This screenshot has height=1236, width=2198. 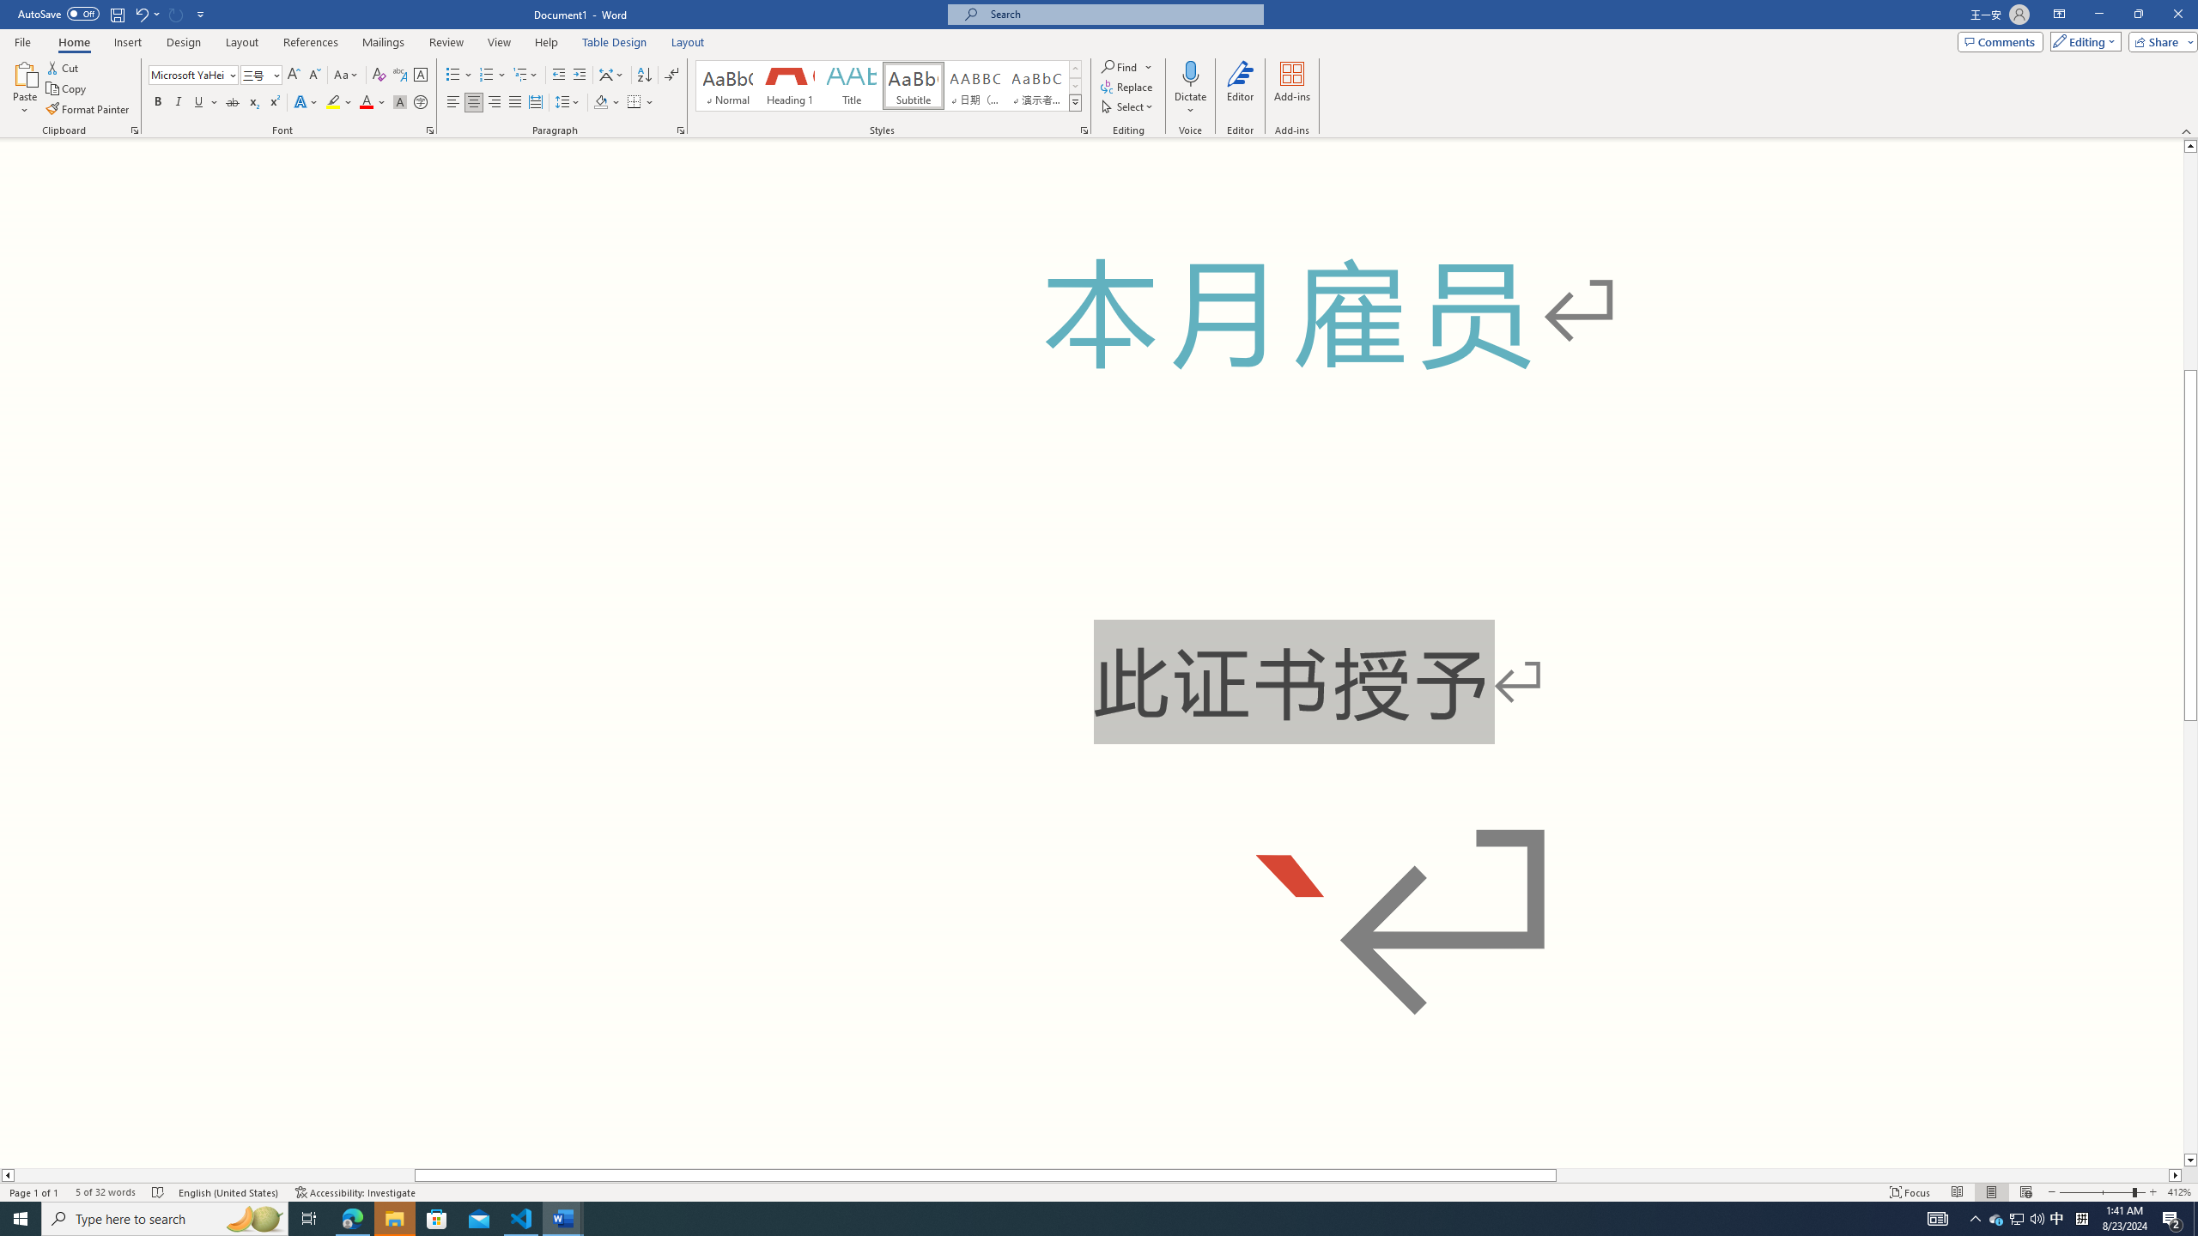 What do you see at coordinates (311, 42) in the screenshot?
I see `References` at bounding box center [311, 42].